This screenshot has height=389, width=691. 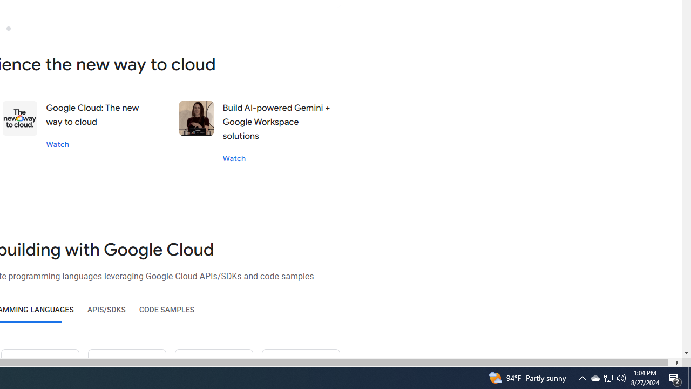 I want to click on CODE SAMPLES, so click(x=166, y=310).